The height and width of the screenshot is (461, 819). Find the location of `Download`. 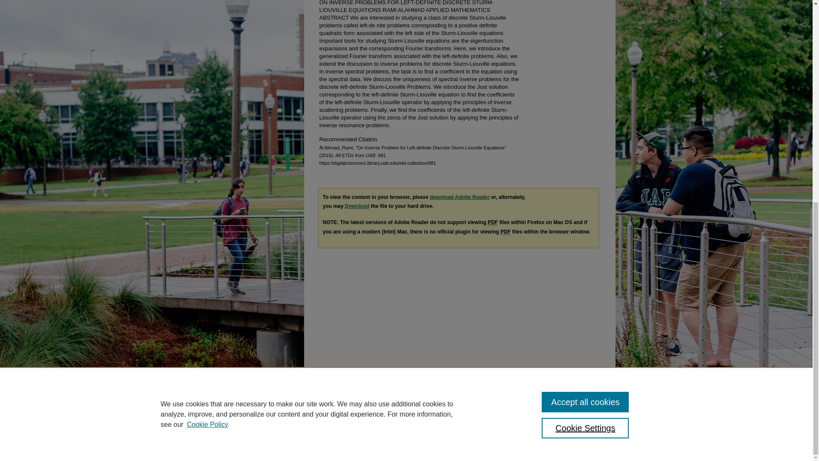

Download is located at coordinates (357, 206).